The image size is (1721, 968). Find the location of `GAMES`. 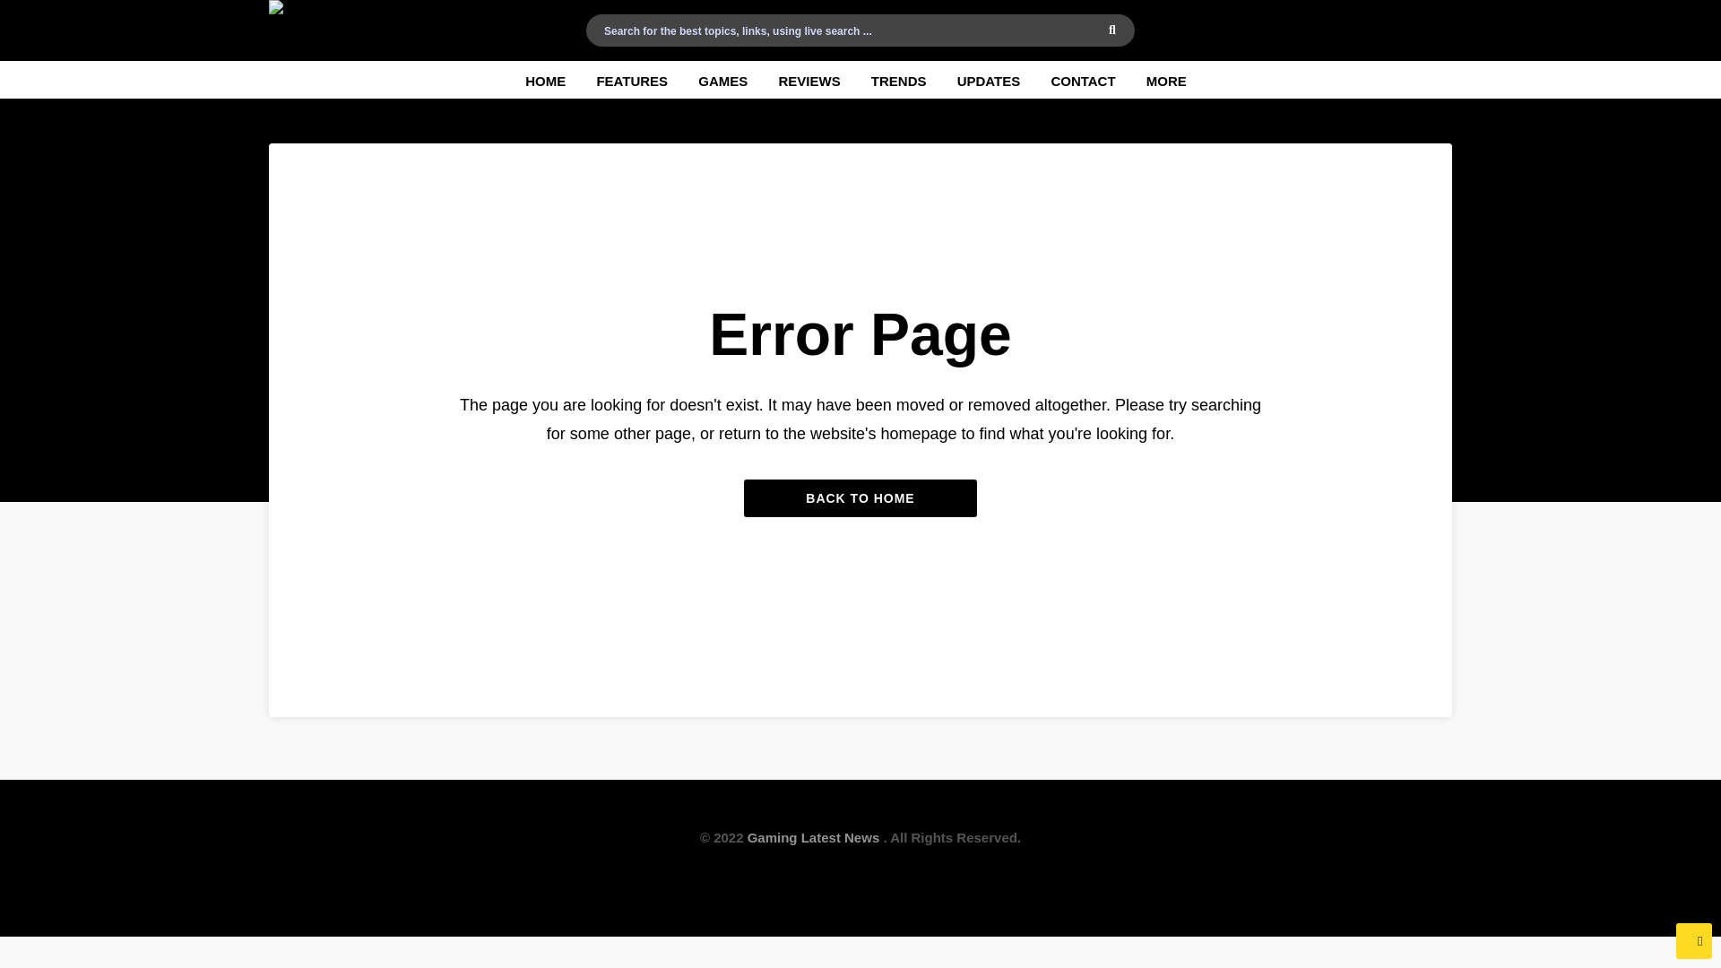

GAMES is located at coordinates (722, 79).